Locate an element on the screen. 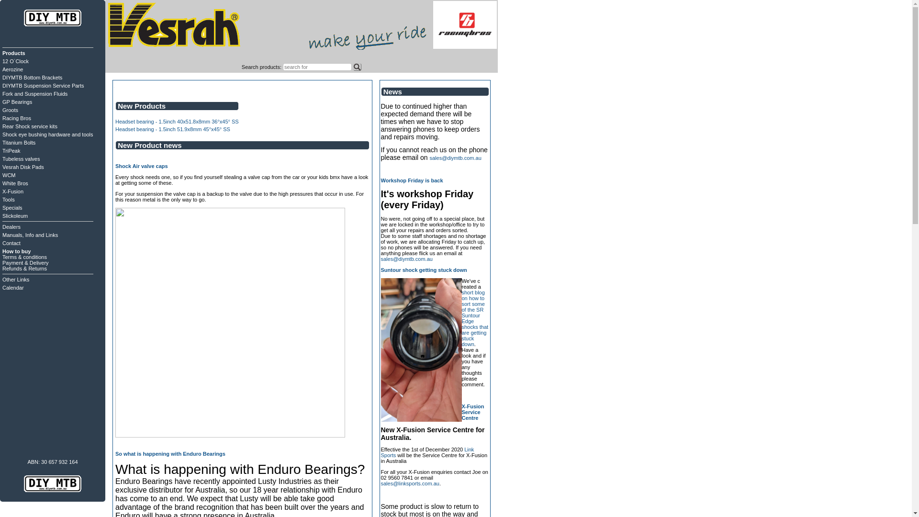 The height and width of the screenshot is (517, 919). Vesrah Disk Pads is located at coordinates (23, 167).